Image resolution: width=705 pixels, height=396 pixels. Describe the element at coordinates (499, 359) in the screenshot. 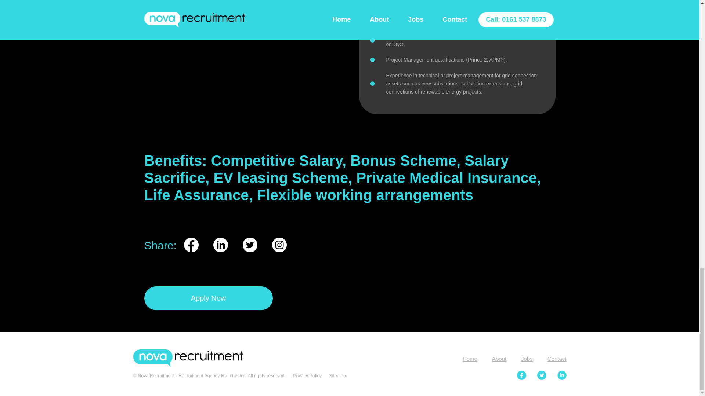

I see `About` at that location.